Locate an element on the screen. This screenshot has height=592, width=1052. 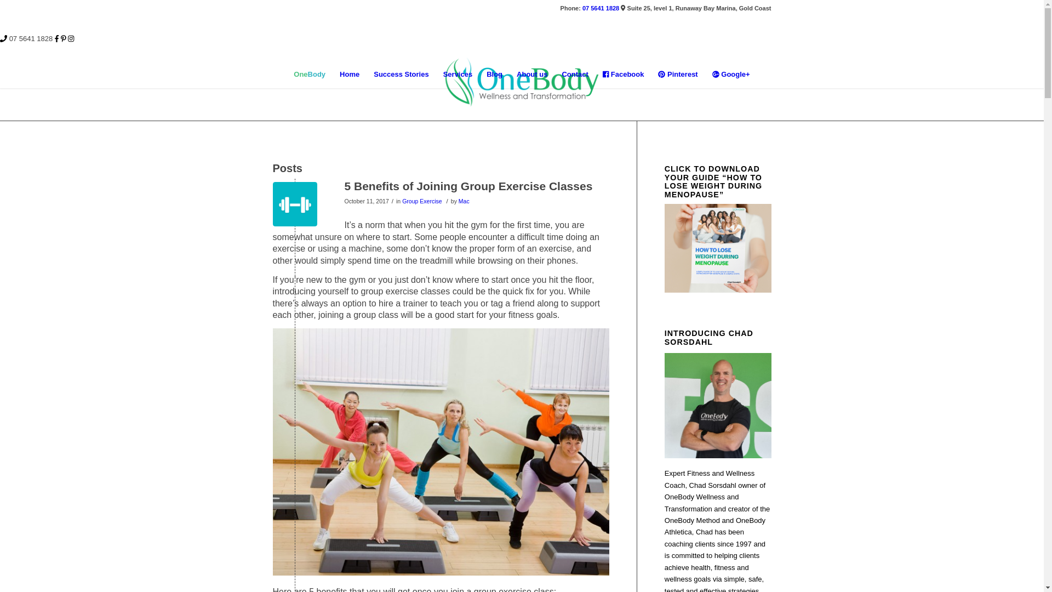
Group Exercise is located at coordinates (422, 201).